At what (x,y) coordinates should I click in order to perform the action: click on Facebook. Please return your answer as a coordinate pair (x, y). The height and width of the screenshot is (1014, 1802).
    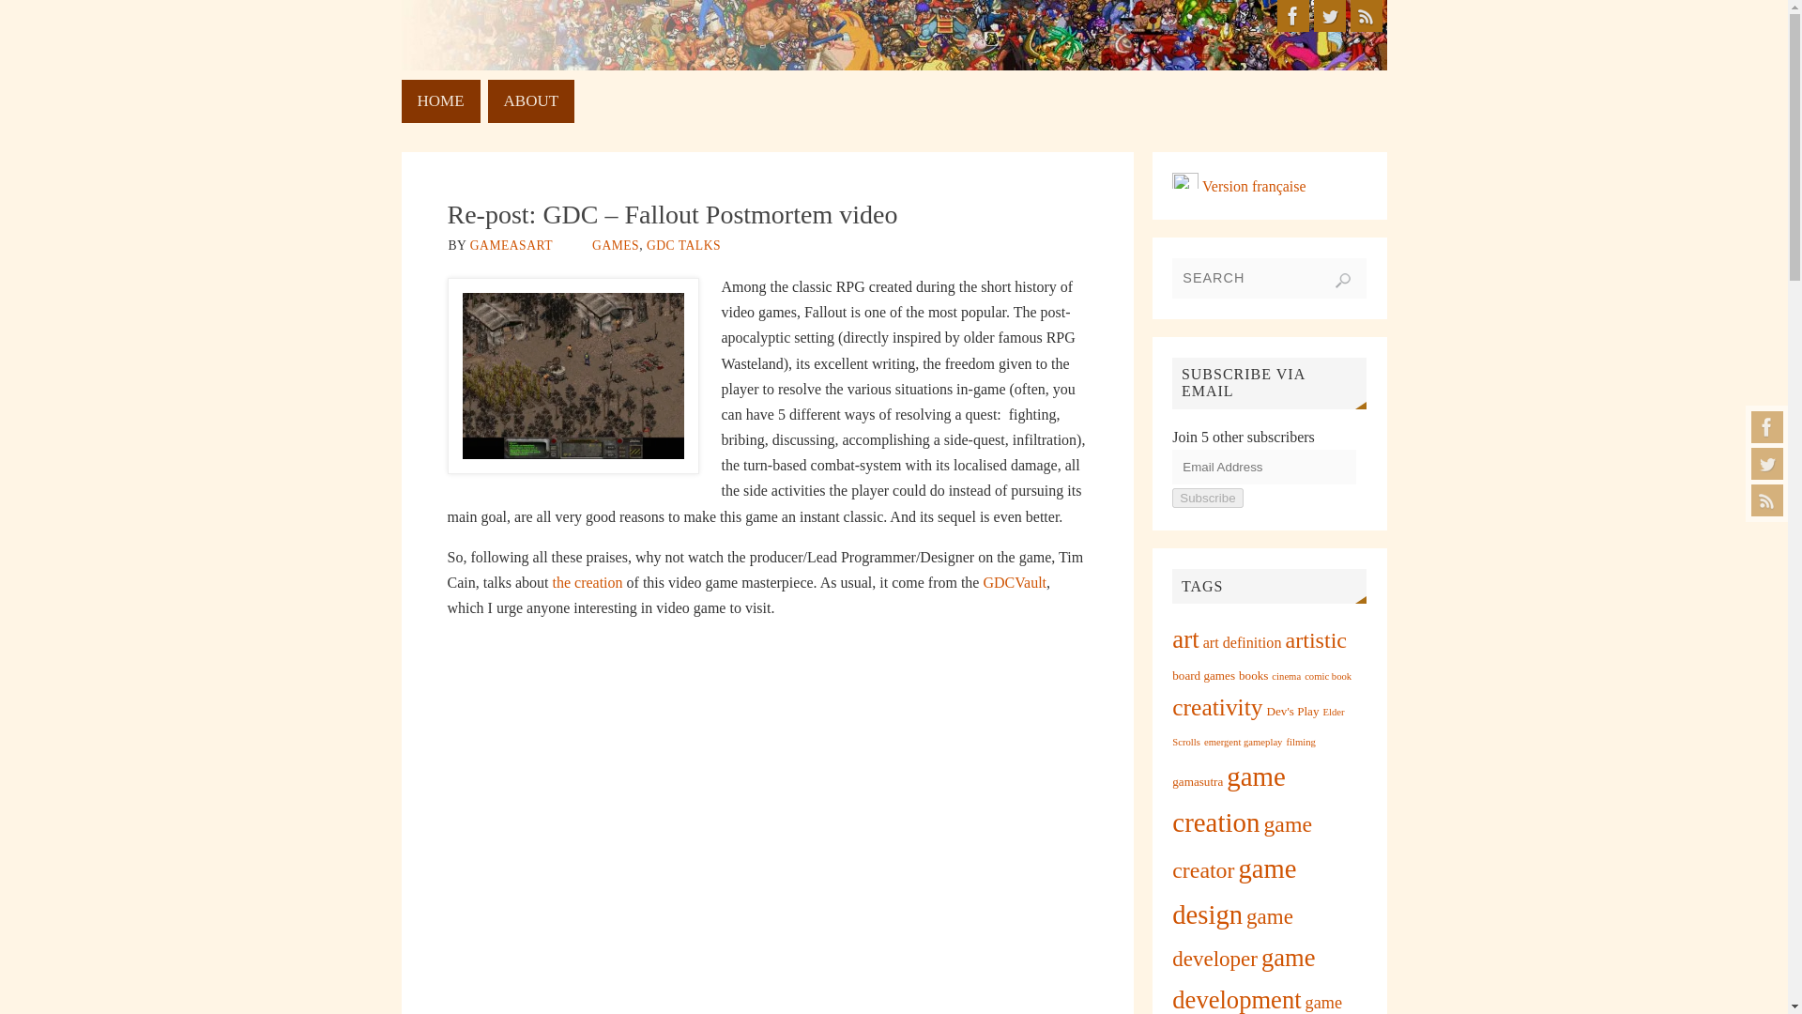
    Looking at the image, I should click on (1767, 426).